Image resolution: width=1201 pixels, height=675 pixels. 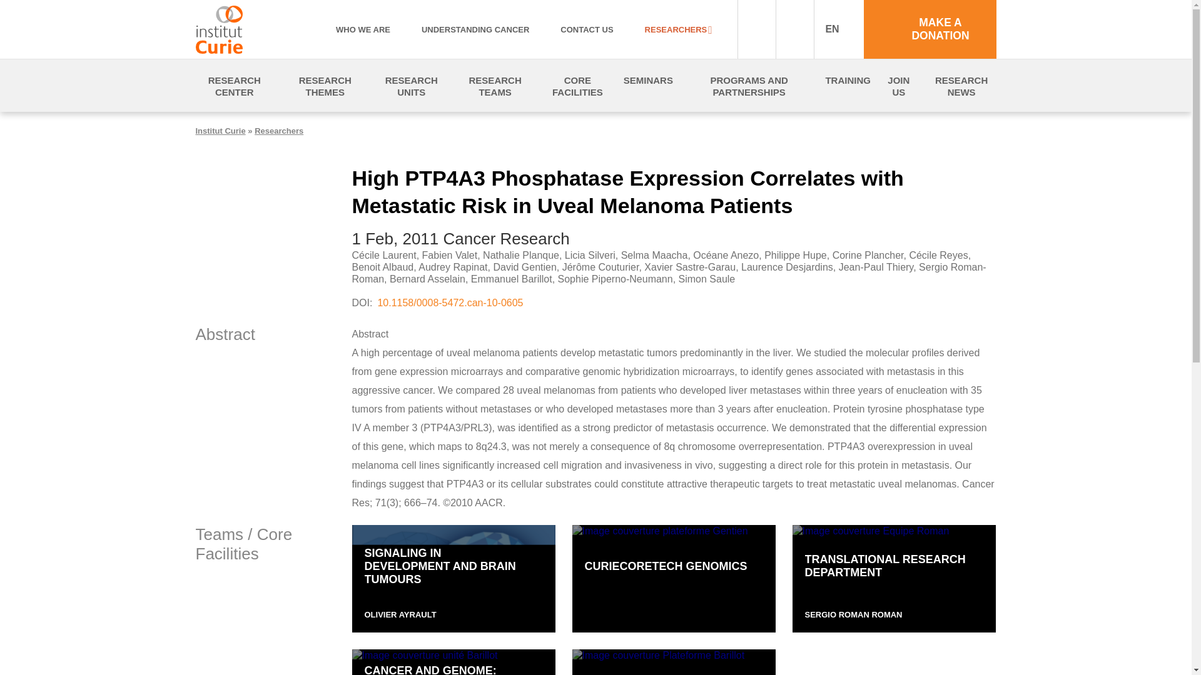 What do you see at coordinates (279, 131) in the screenshot?
I see `Researchers` at bounding box center [279, 131].